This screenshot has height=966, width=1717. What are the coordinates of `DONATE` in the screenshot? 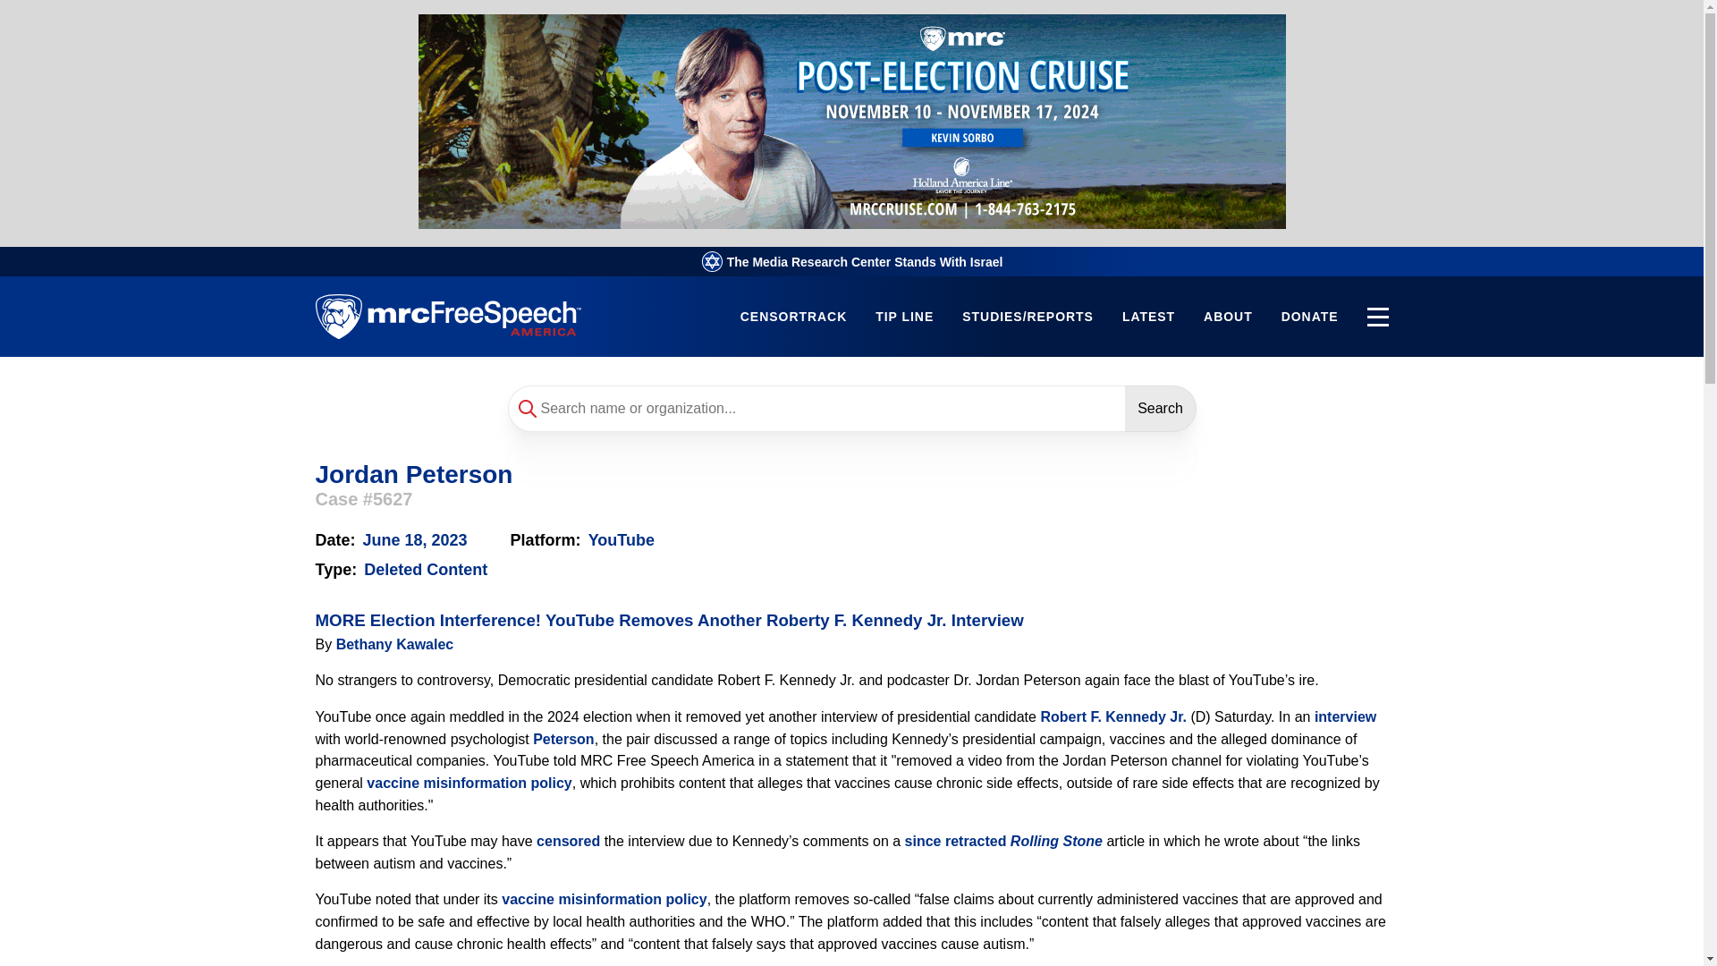 It's located at (1309, 316).